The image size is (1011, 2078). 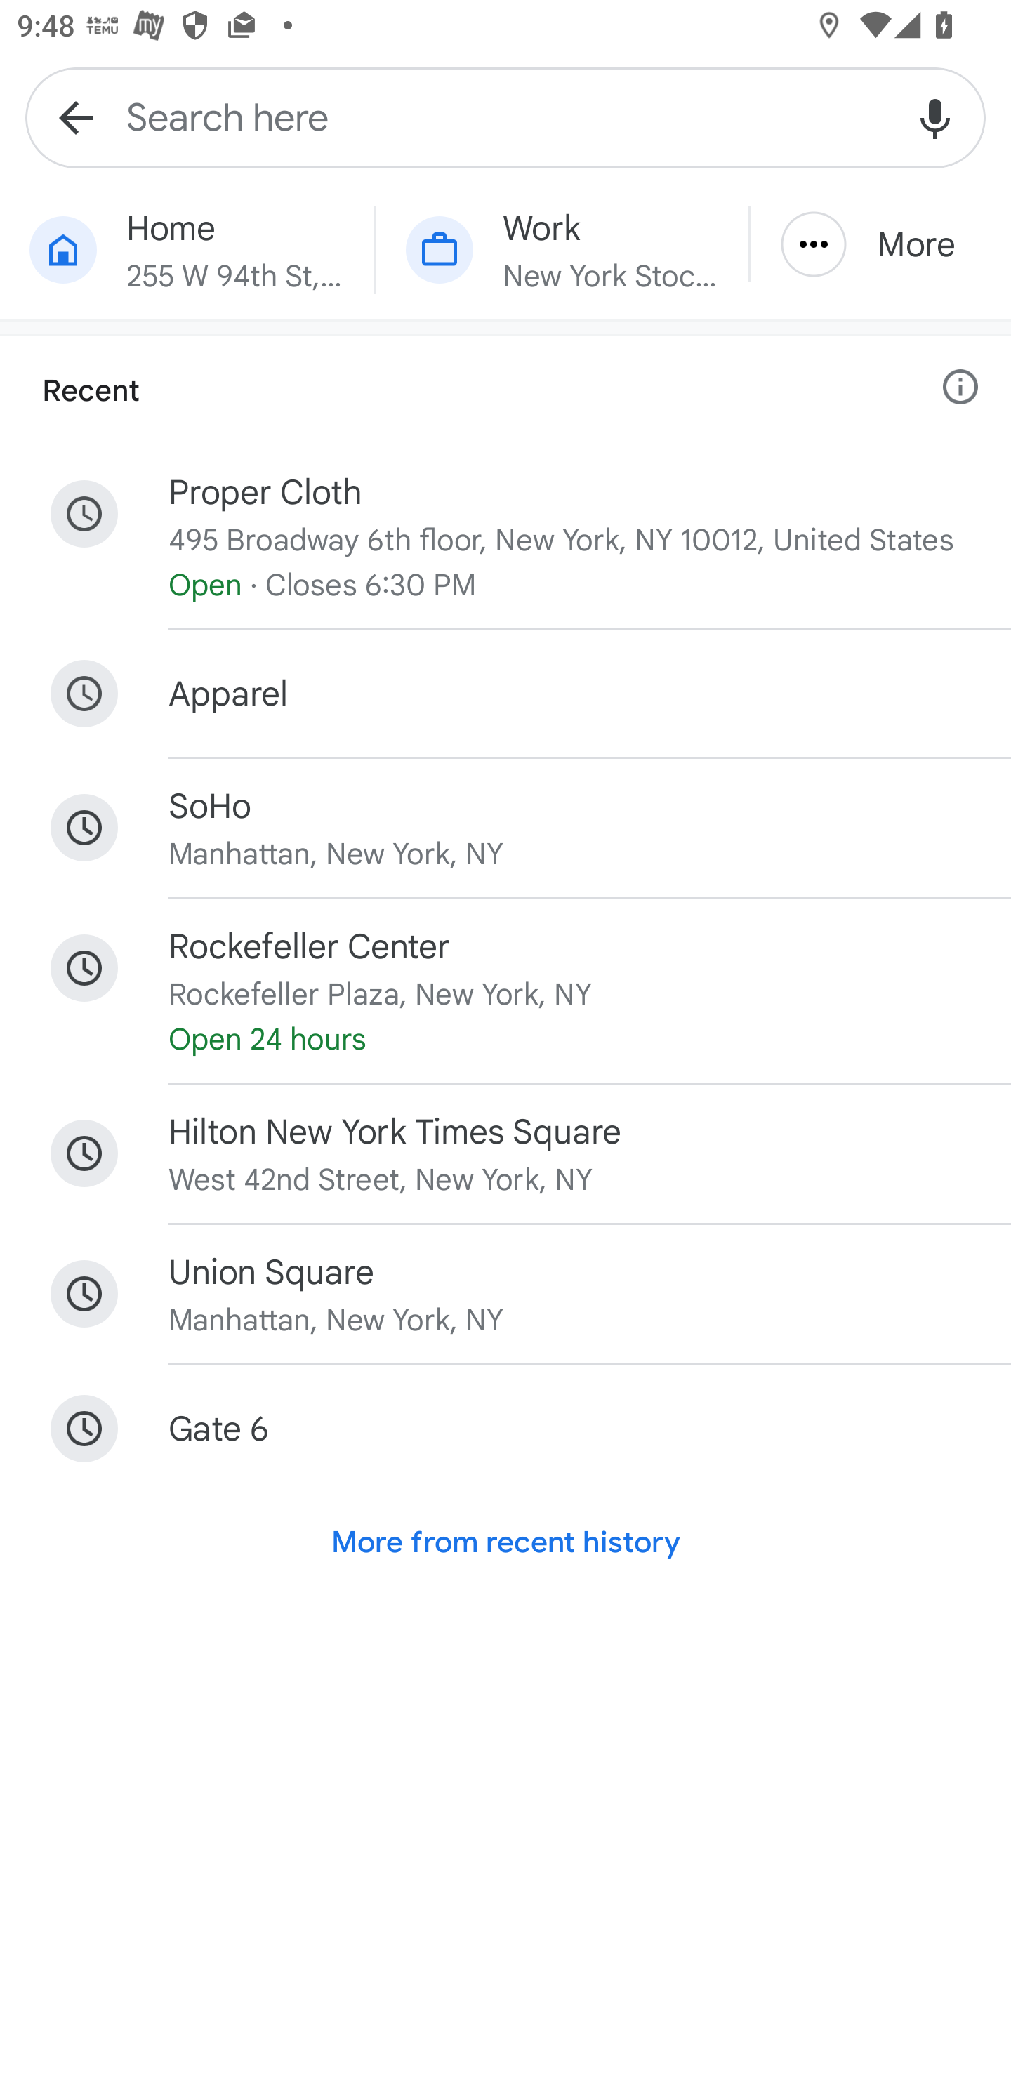 What do you see at coordinates (505, 1295) in the screenshot?
I see `Union Square Manhattan, New York, NY` at bounding box center [505, 1295].